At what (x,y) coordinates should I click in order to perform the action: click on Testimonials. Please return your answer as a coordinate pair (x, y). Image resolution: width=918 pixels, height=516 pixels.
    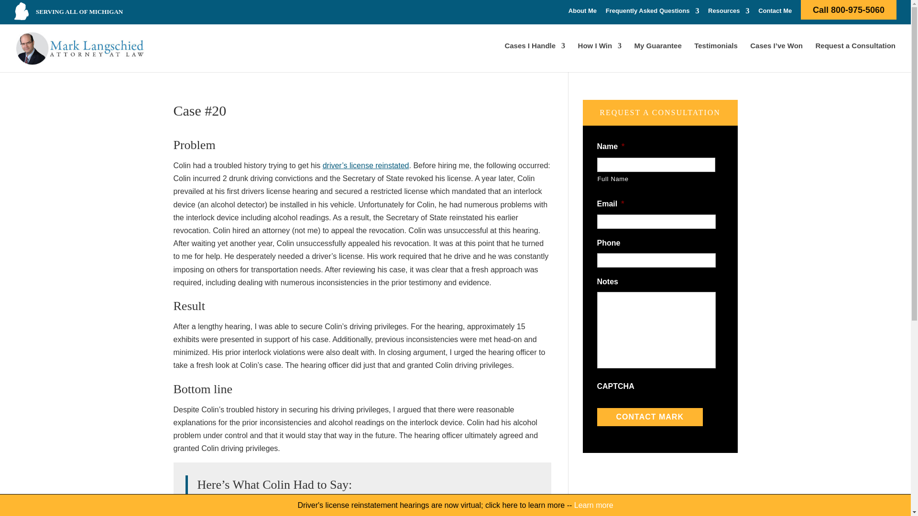
    Looking at the image, I should click on (716, 54).